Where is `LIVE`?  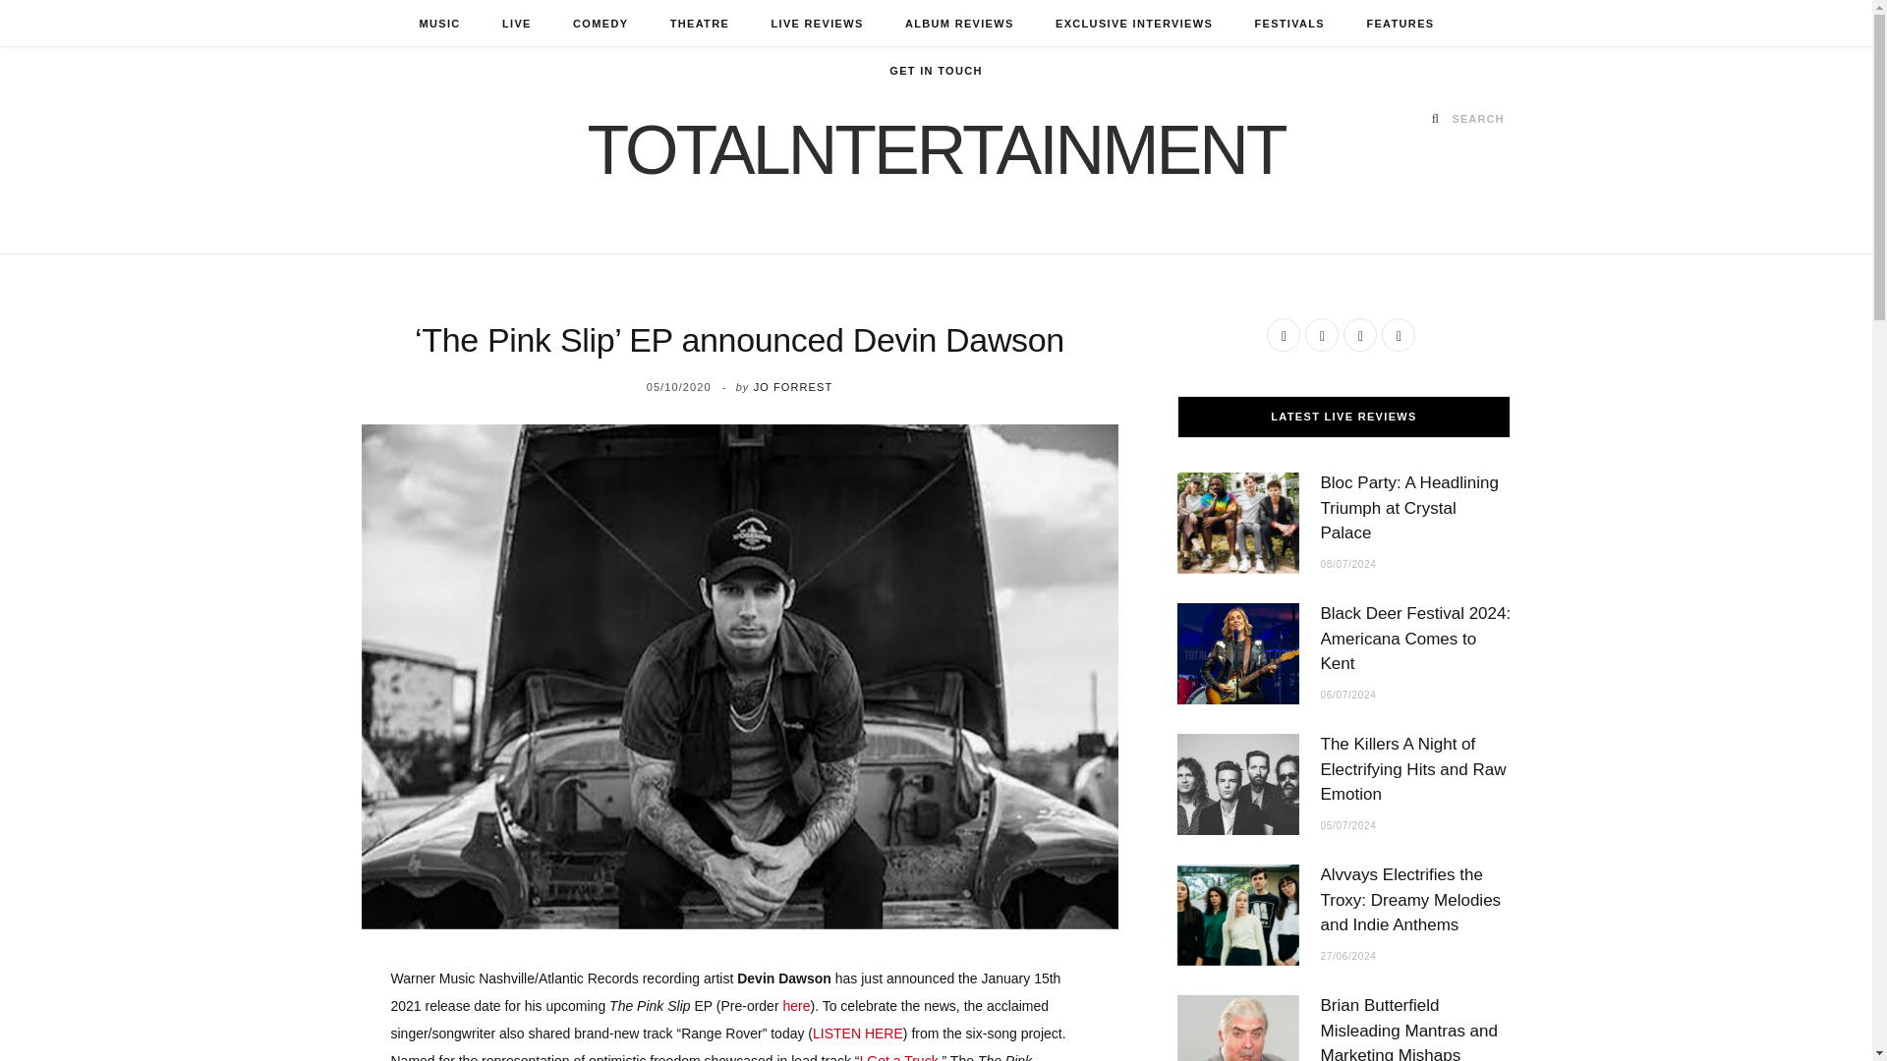 LIVE is located at coordinates (517, 24).